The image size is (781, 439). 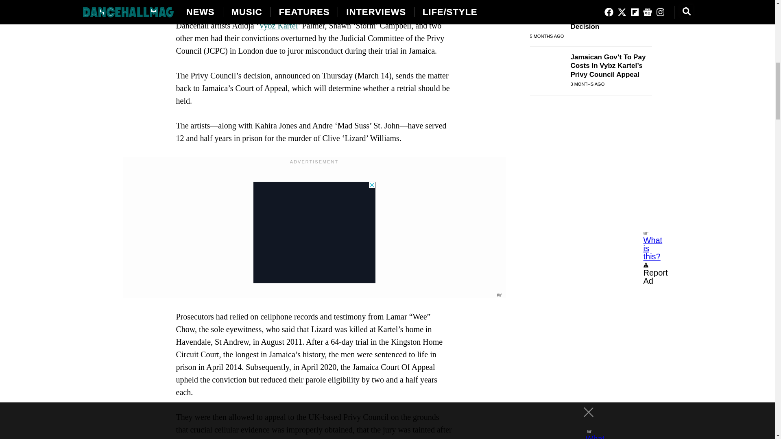 What do you see at coordinates (314, 233) in the screenshot?
I see `3rd party ad content` at bounding box center [314, 233].